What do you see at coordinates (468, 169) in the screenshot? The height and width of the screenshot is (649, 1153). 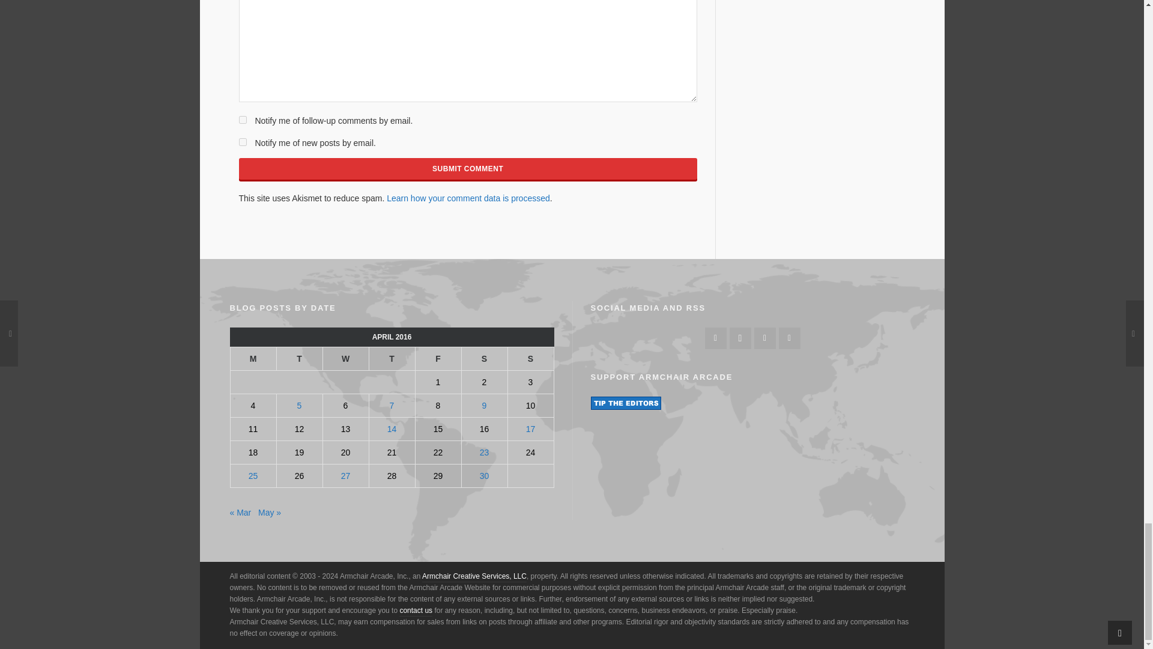 I see `Submit Comment` at bounding box center [468, 169].